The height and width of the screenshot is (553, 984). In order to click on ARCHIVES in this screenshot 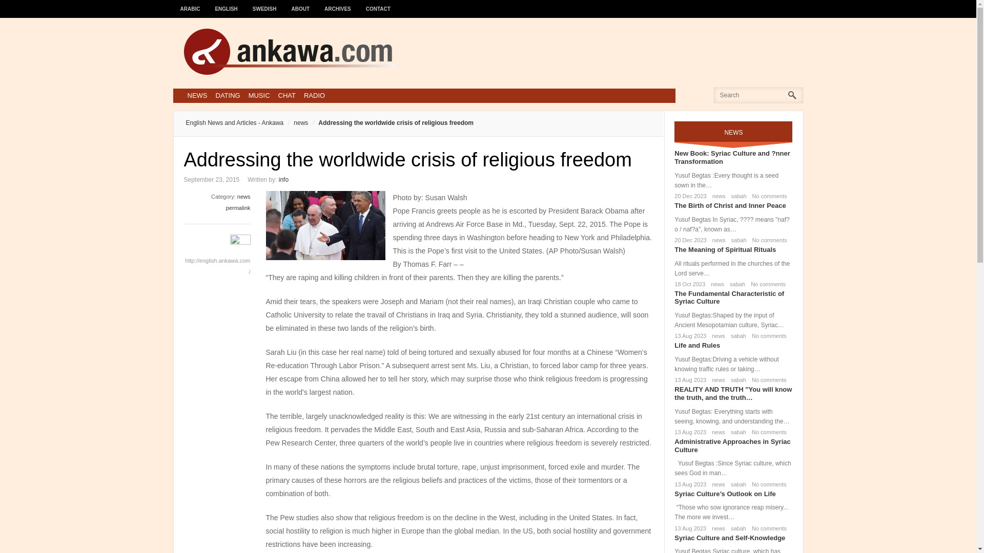, I will do `click(338, 4)`.